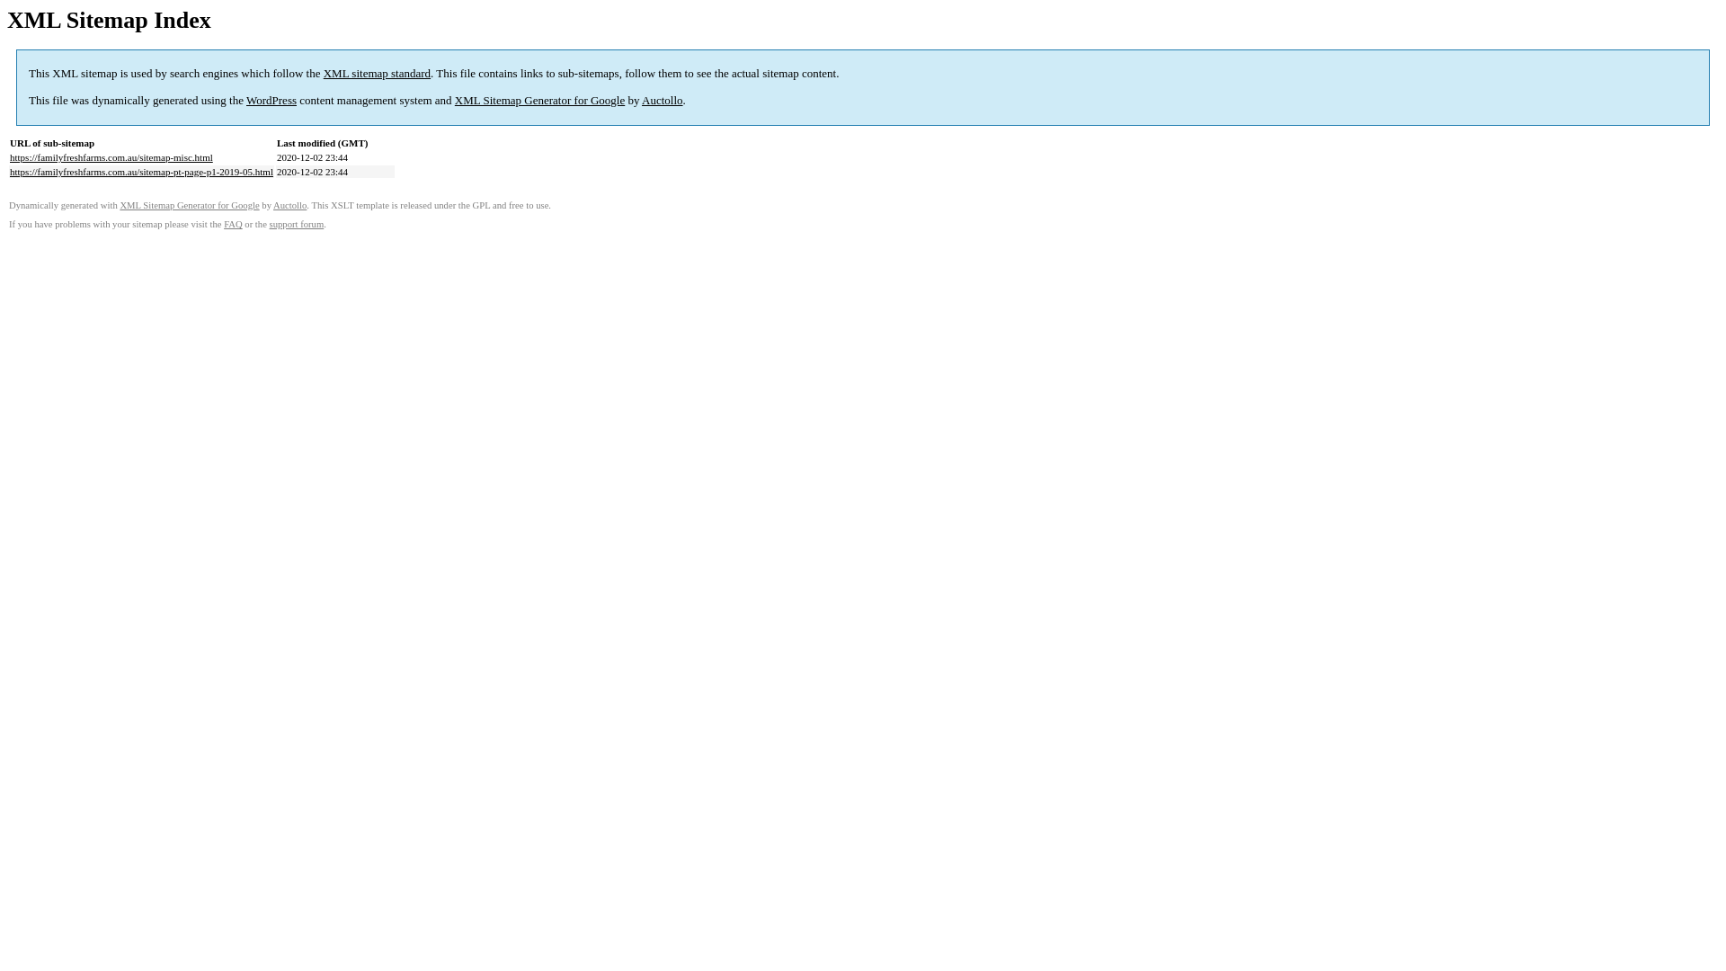 Image resolution: width=1726 pixels, height=971 pixels. I want to click on XML sitemap standard, so click(378, 74).